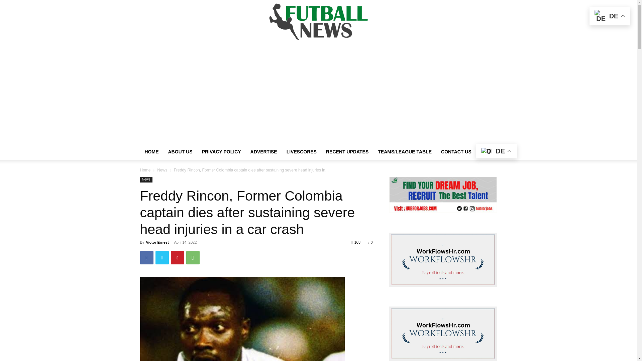 The width and height of the screenshot is (642, 361). I want to click on LIVESCORES, so click(302, 152).